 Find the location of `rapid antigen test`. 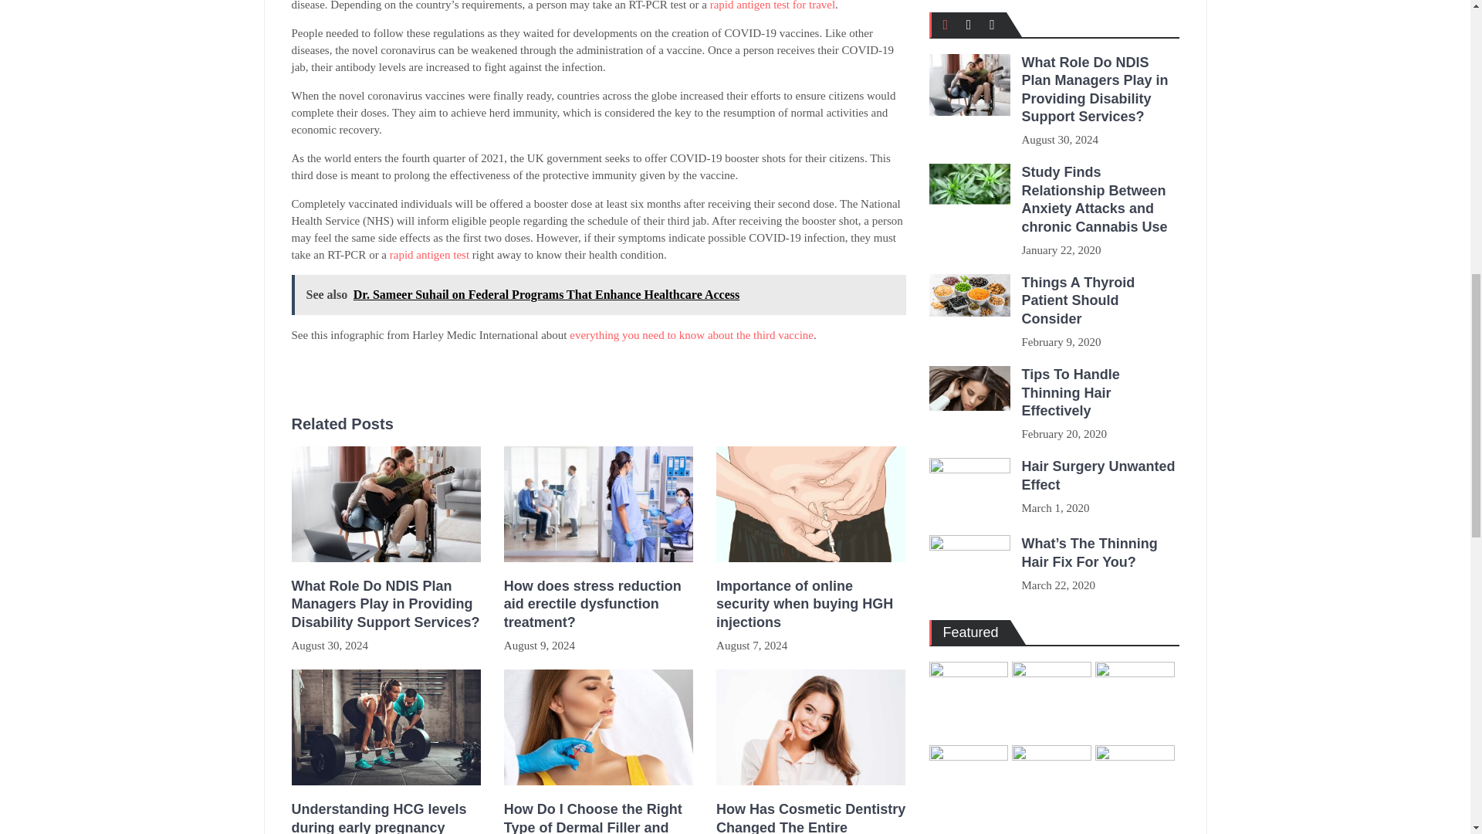

rapid antigen test is located at coordinates (429, 255).